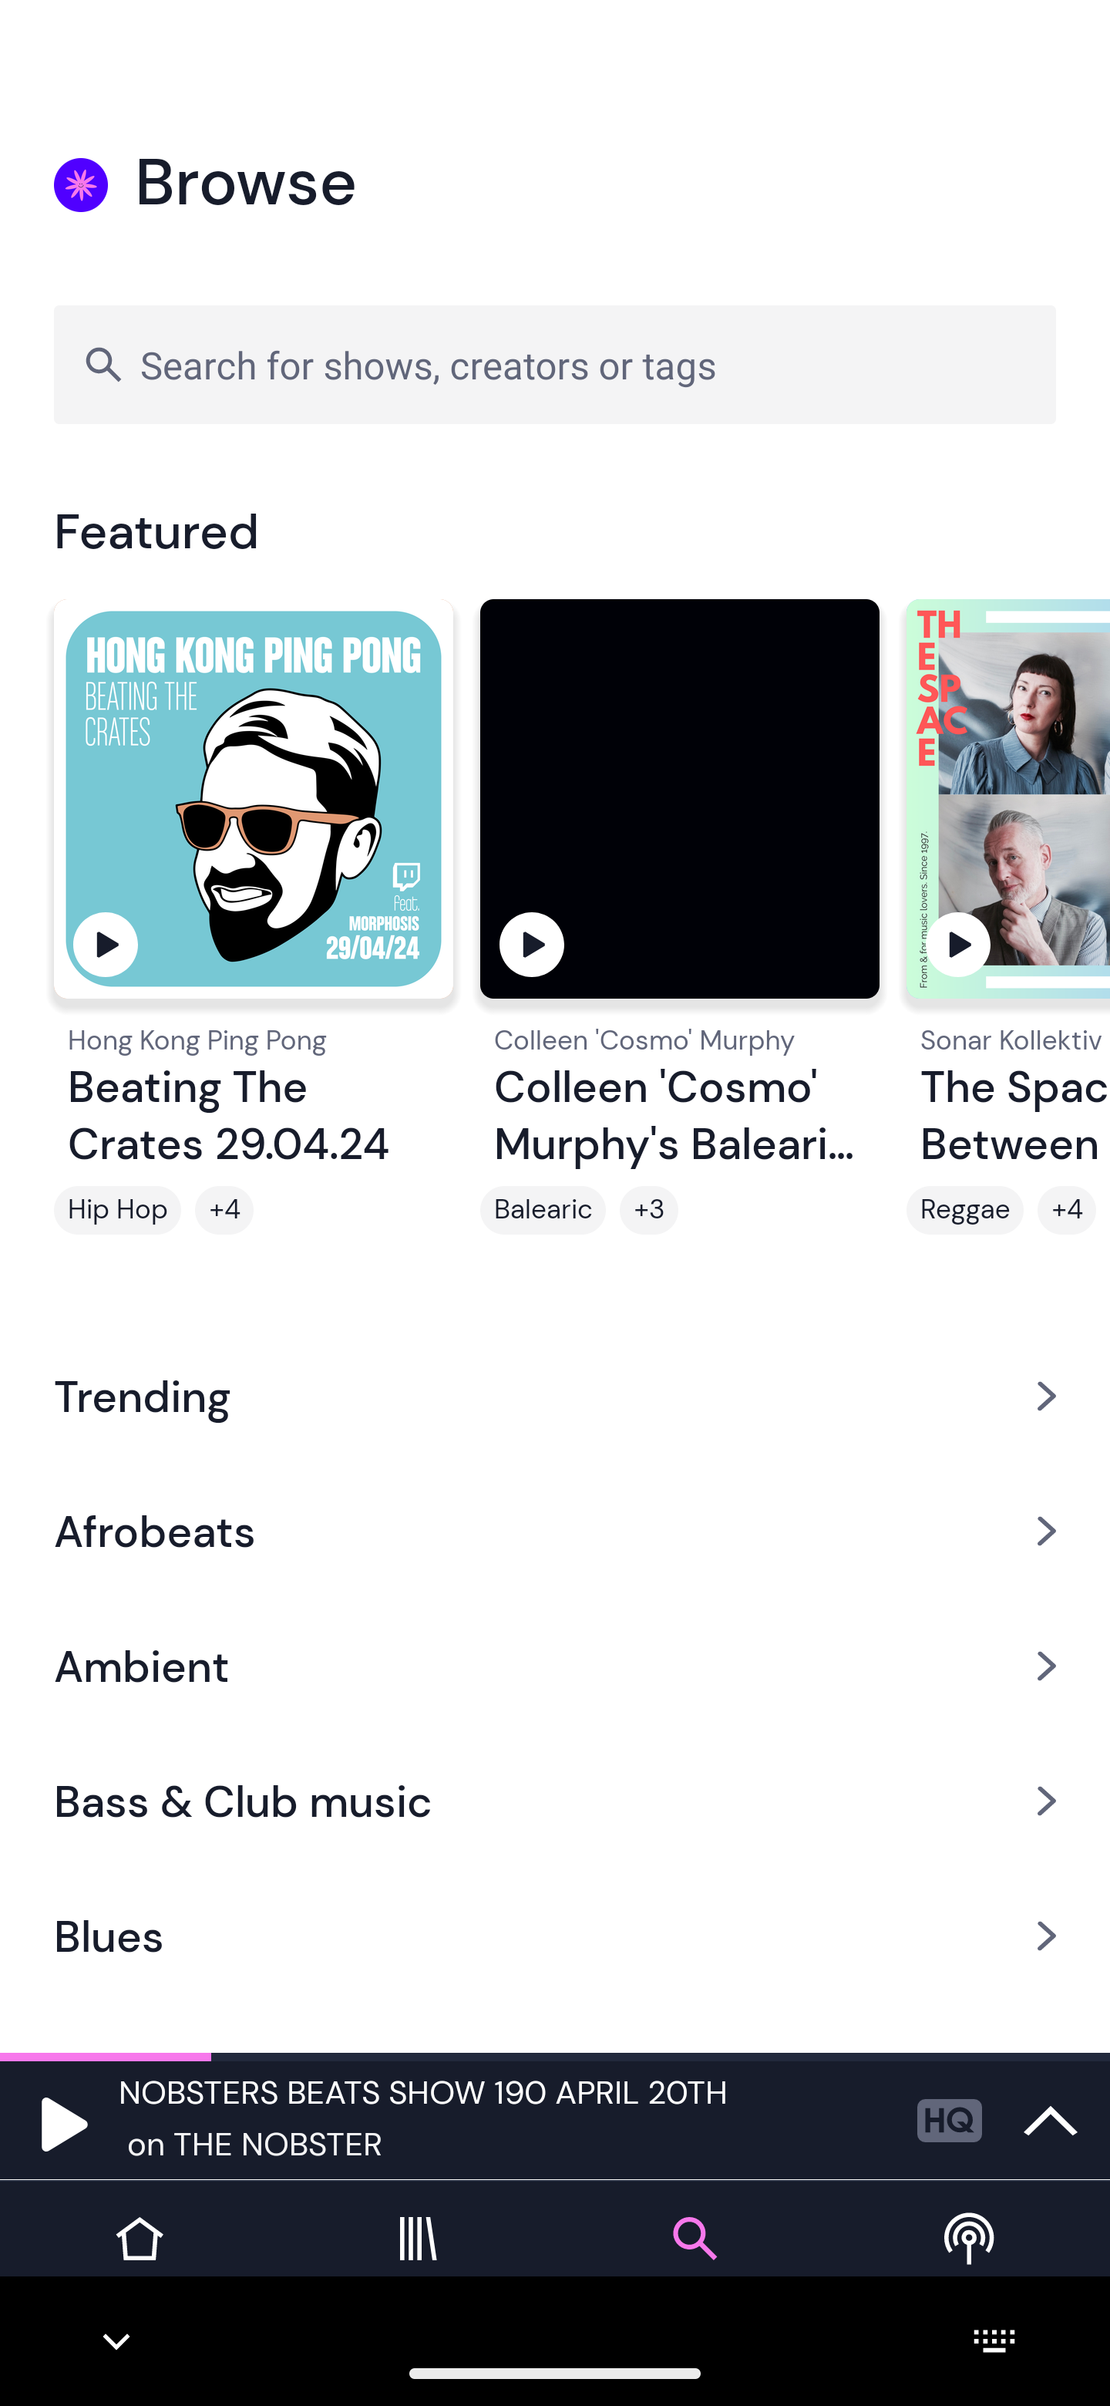 The image size is (1110, 2406). I want to click on Trending, so click(555, 1395).